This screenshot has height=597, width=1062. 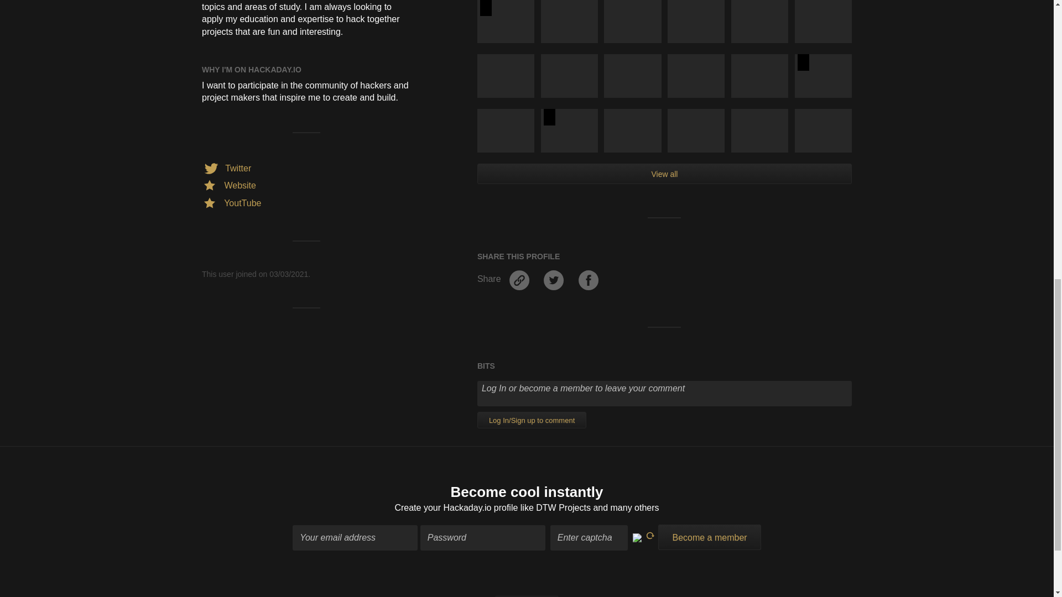 What do you see at coordinates (231, 202) in the screenshot?
I see `YoutTube` at bounding box center [231, 202].